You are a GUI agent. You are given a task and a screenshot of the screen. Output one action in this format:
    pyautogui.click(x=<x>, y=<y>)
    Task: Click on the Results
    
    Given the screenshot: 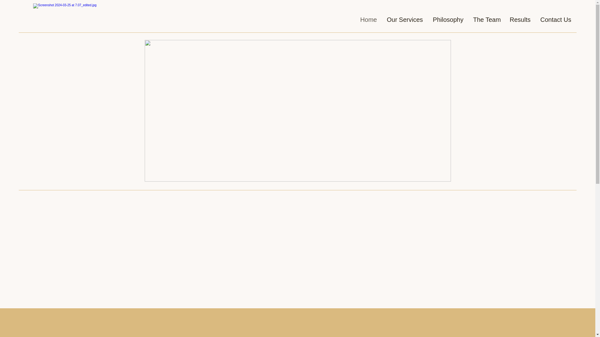 What is the action you would take?
    pyautogui.click(x=520, y=20)
    